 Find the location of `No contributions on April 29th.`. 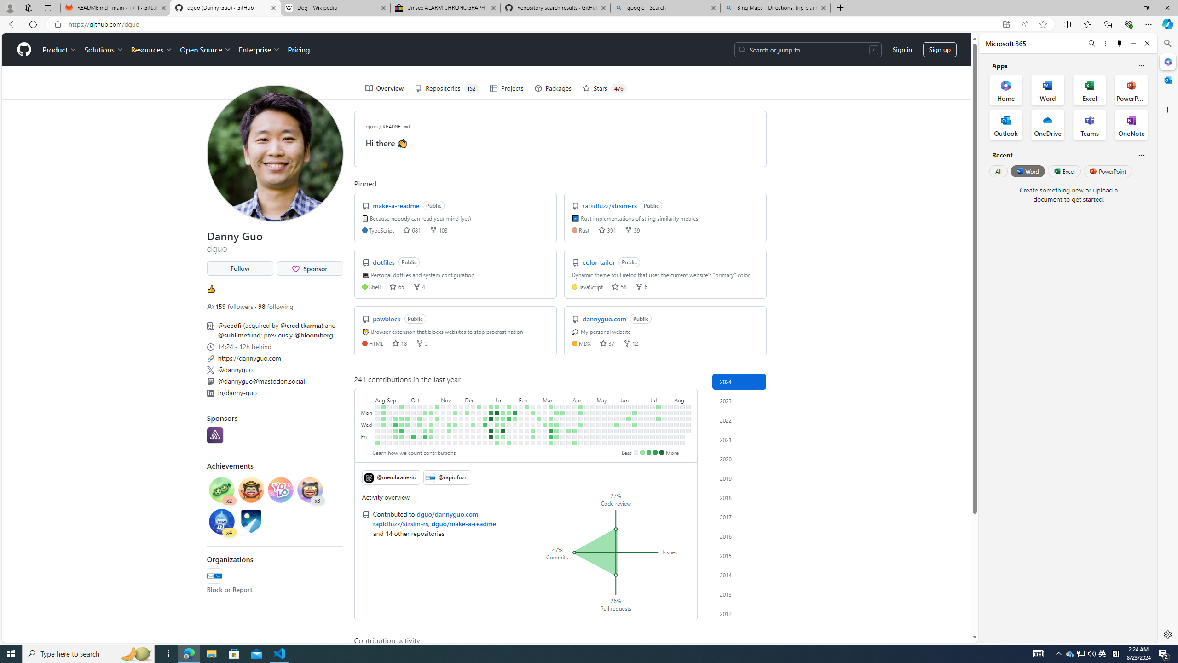

No contributions on April 29th. is located at coordinates (592, 413).